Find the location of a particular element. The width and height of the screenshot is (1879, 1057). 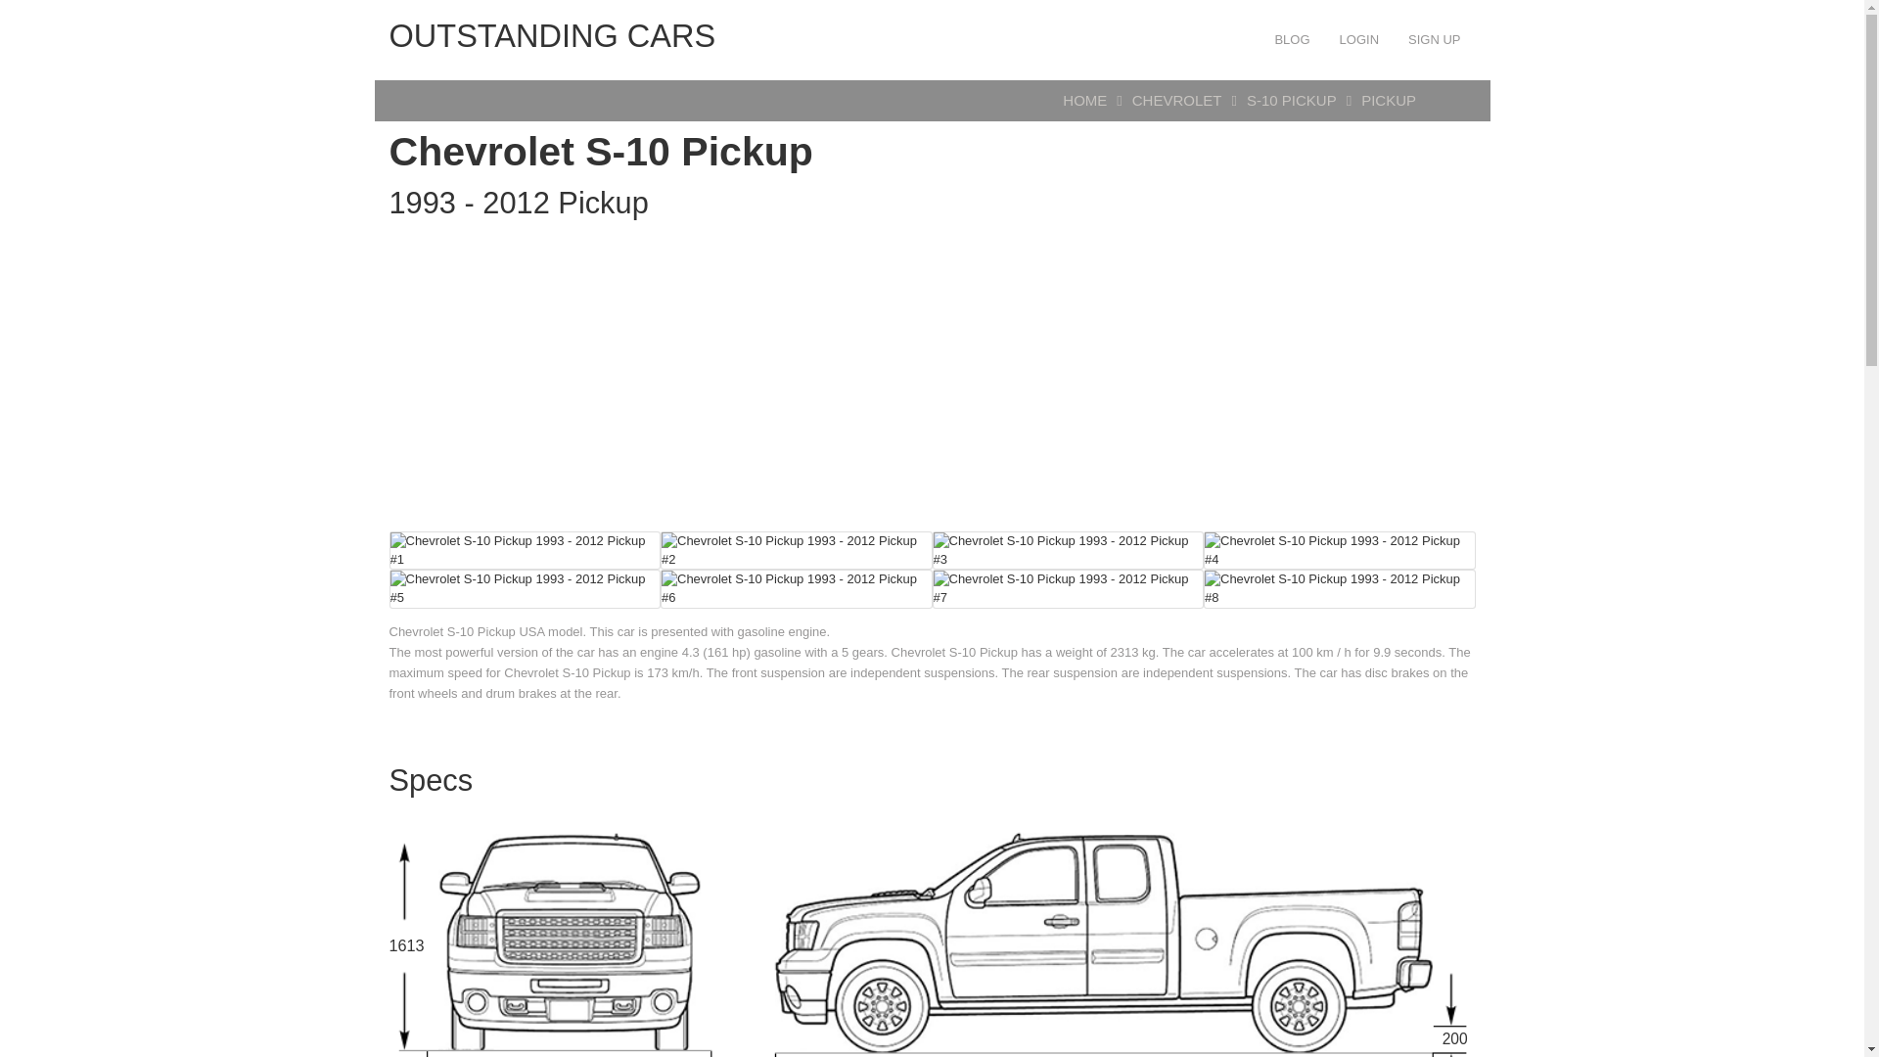

Chevrolet S-10. price, modifications, pictures. MoiBibiki is located at coordinates (1339, 551).